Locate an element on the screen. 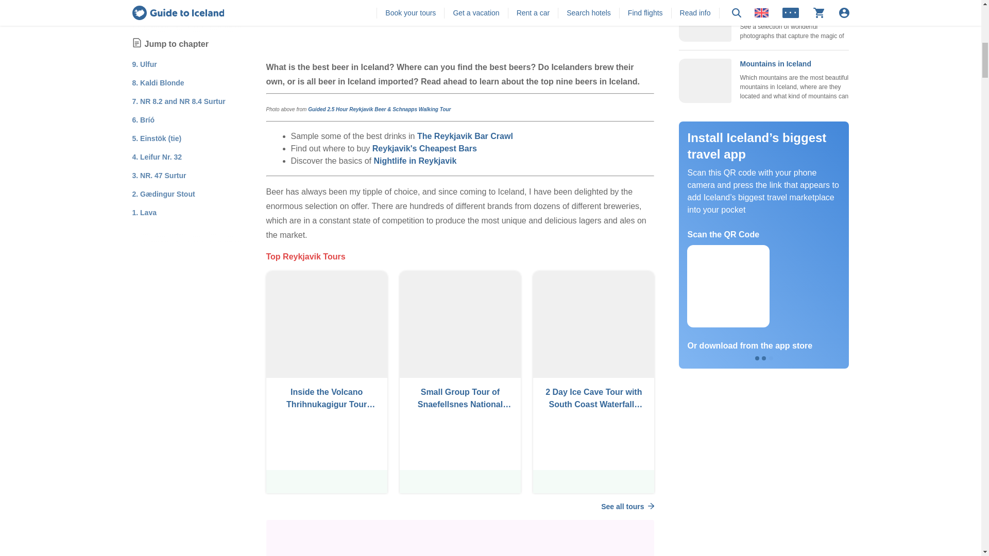 The image size is (989, 556). Top Reykjavik Tours is located at coordinates (305, 256).